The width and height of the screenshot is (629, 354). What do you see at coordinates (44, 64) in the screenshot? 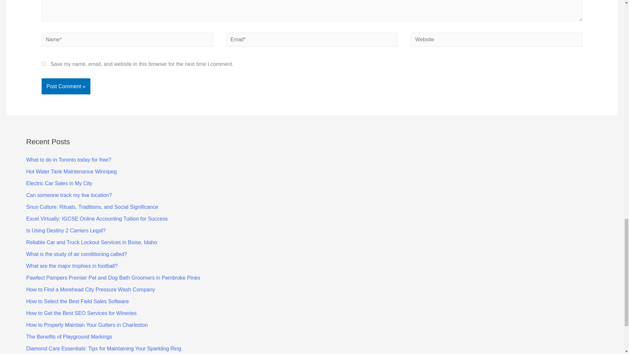
I see `yes` at bounding box center [44, 64].